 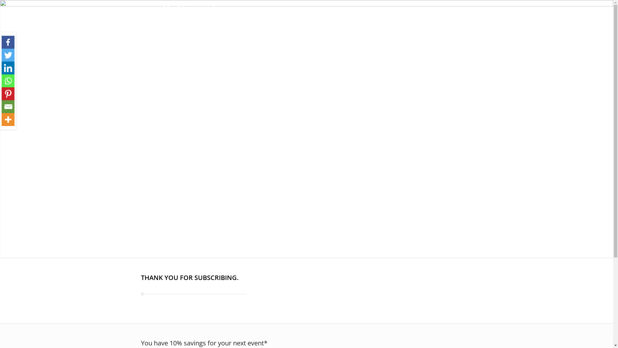 I want to click on More, so click(x=7, y=120).